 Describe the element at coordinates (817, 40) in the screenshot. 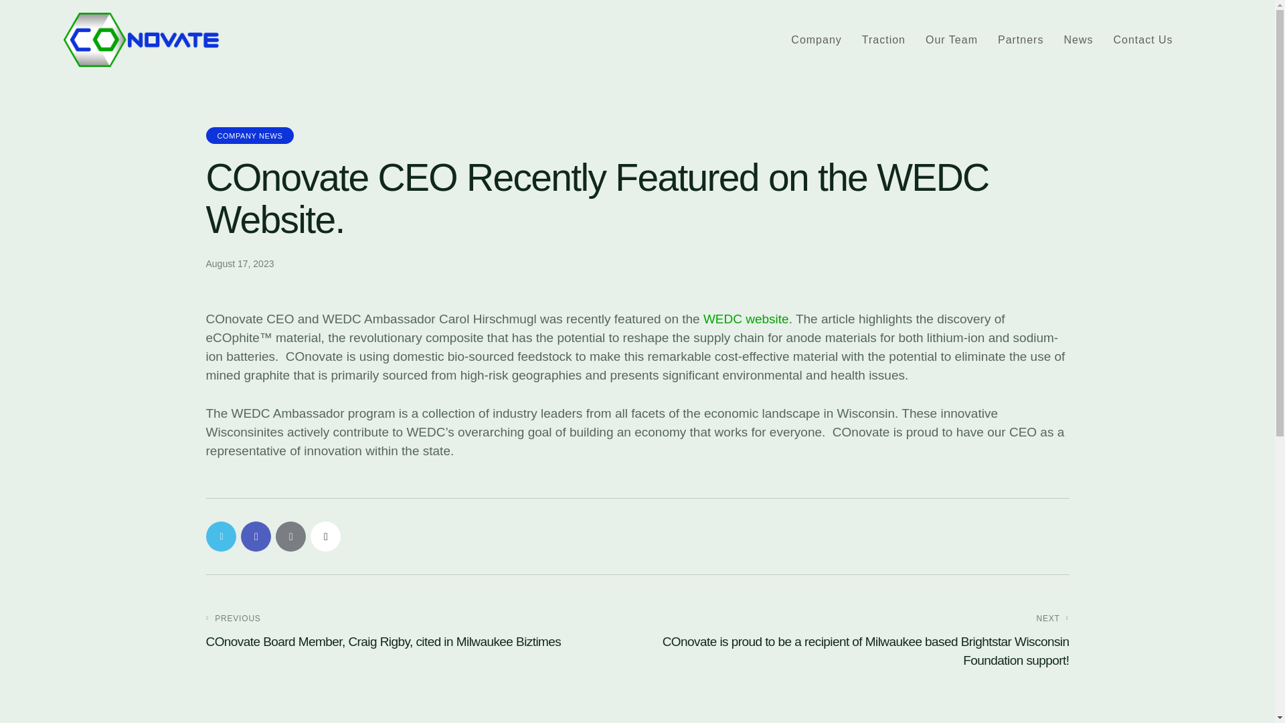

I see `Company` at that location.